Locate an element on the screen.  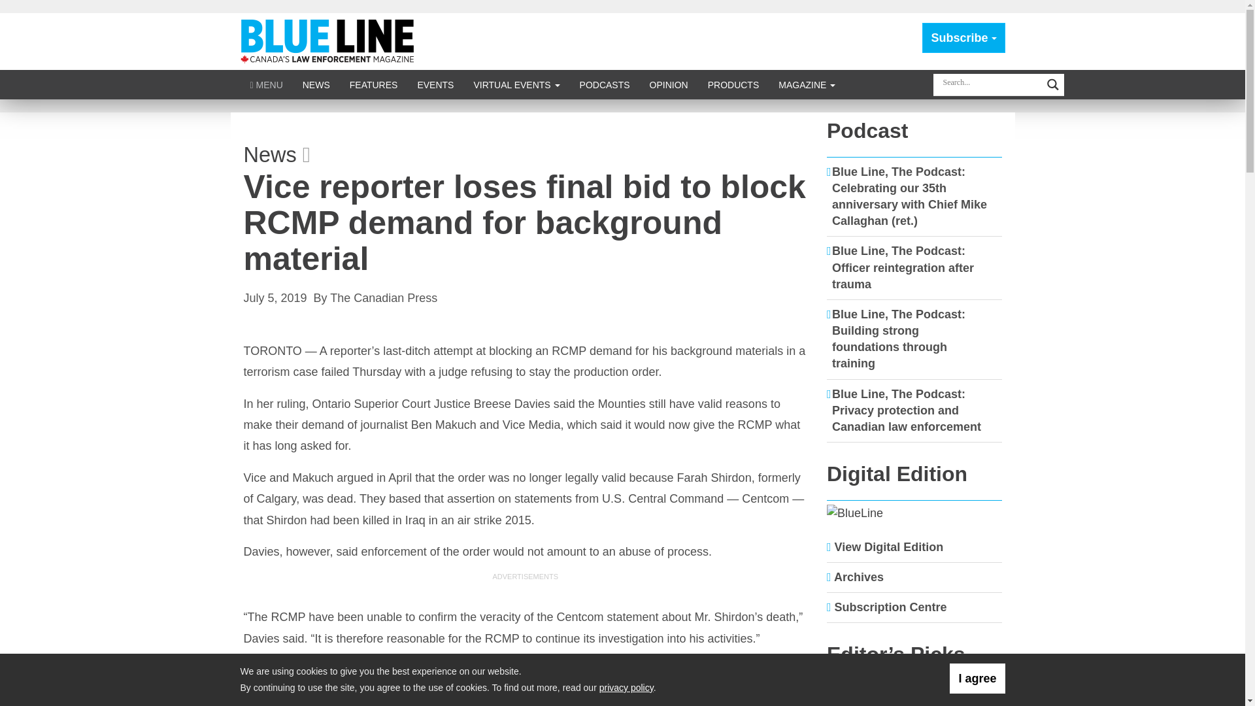
Subscribe is located at coordinates (963, 38).